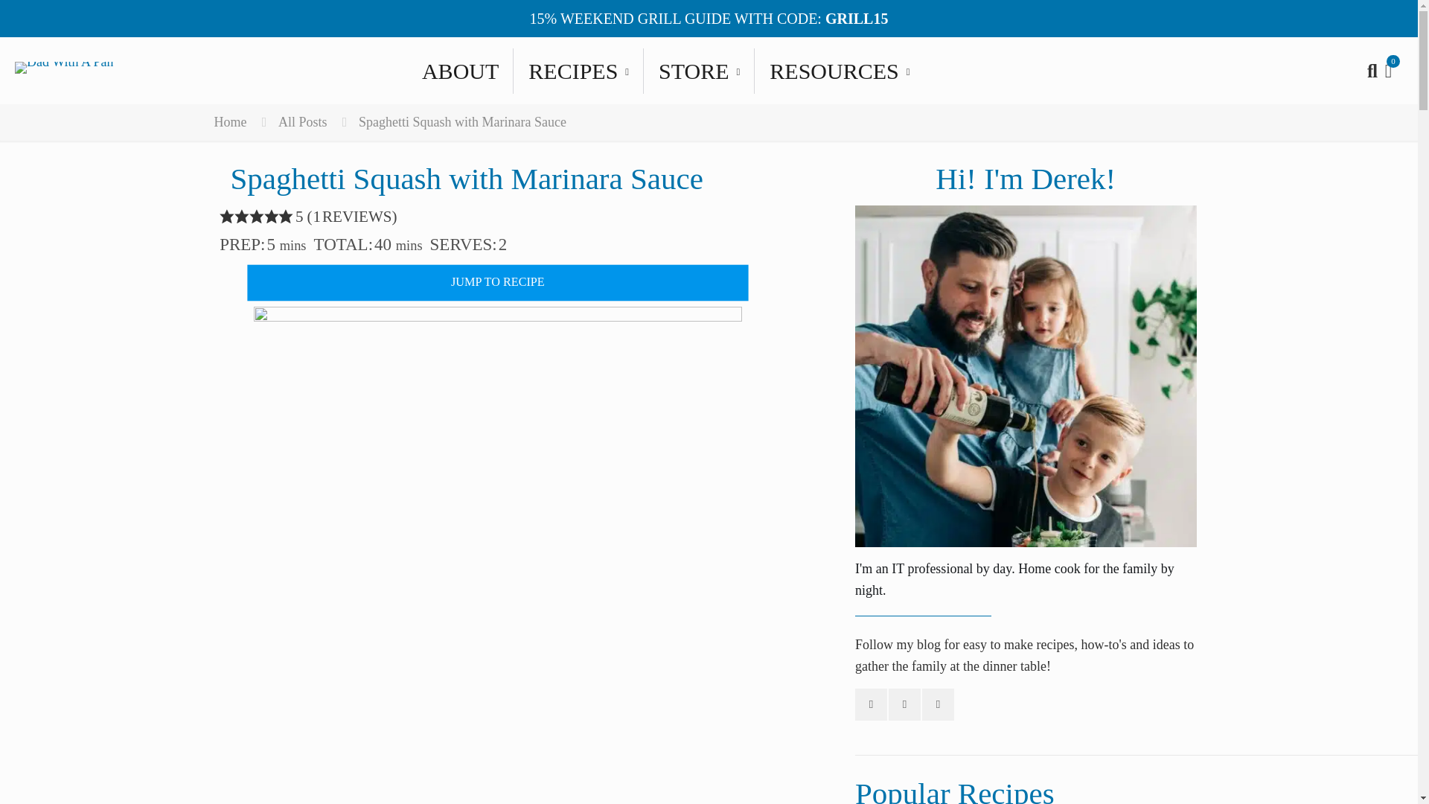 This screenshot has height=804, width=1429. I want to click on RESOURCES, so click(840, 70).